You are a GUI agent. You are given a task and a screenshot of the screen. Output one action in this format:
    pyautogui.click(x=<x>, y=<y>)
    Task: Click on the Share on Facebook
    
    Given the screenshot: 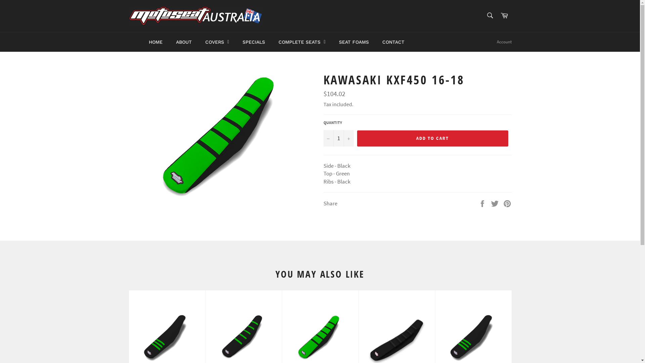 What is the action you would take?
    pyautogui.click(x=483, y=203)
    